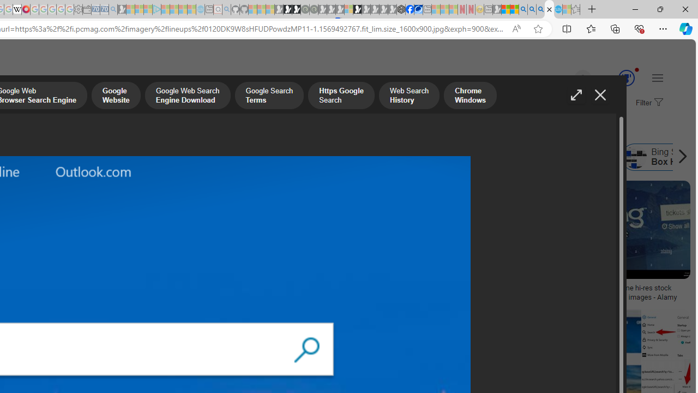 This screenshot has height=393, width=698. Describe the element at coordinates (616, 79) in the screenshot. I see `Microsoft Rewards 84` at that location.